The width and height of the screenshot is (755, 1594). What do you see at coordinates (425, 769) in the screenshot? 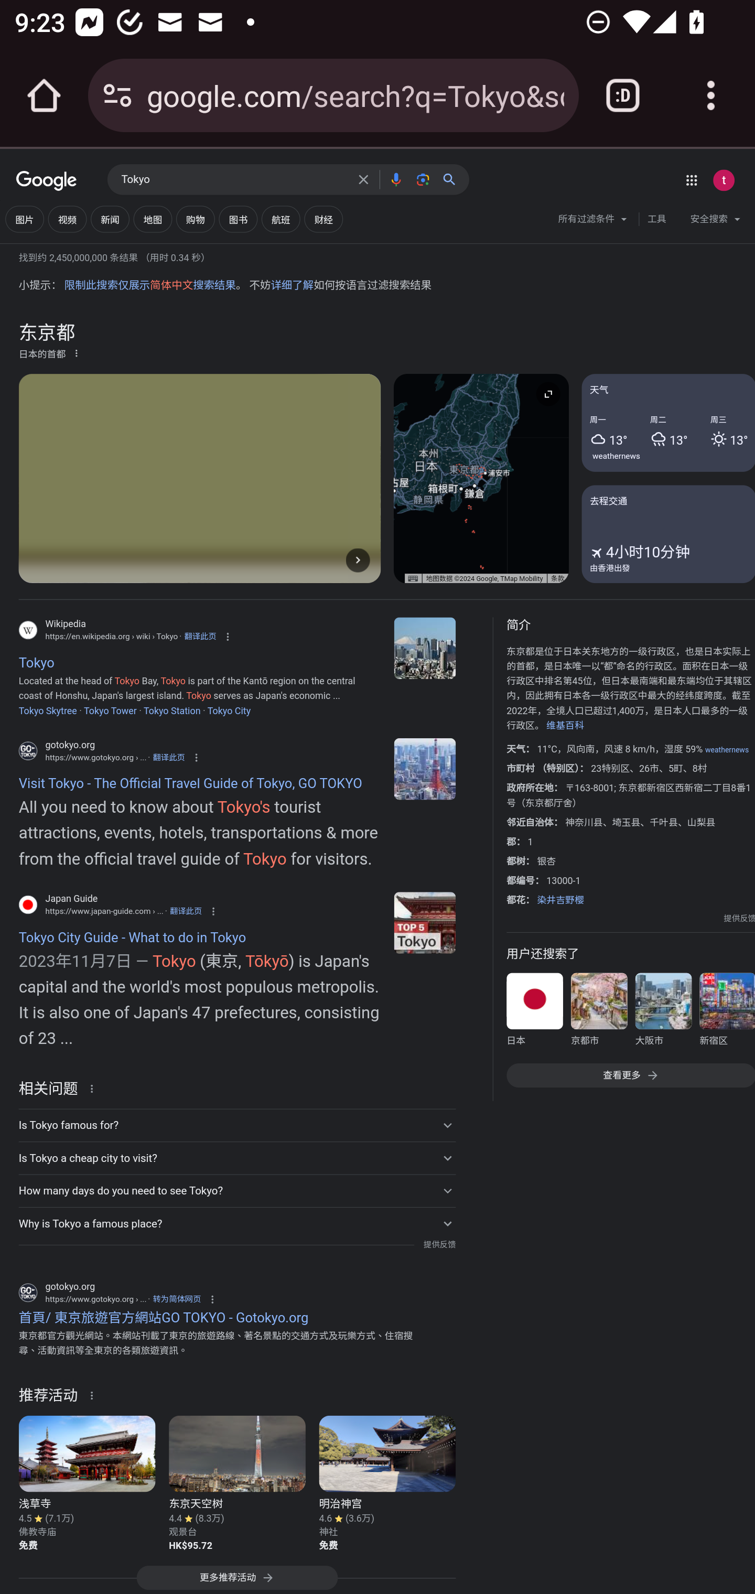
I see `index` at bounding box center [425, 769].